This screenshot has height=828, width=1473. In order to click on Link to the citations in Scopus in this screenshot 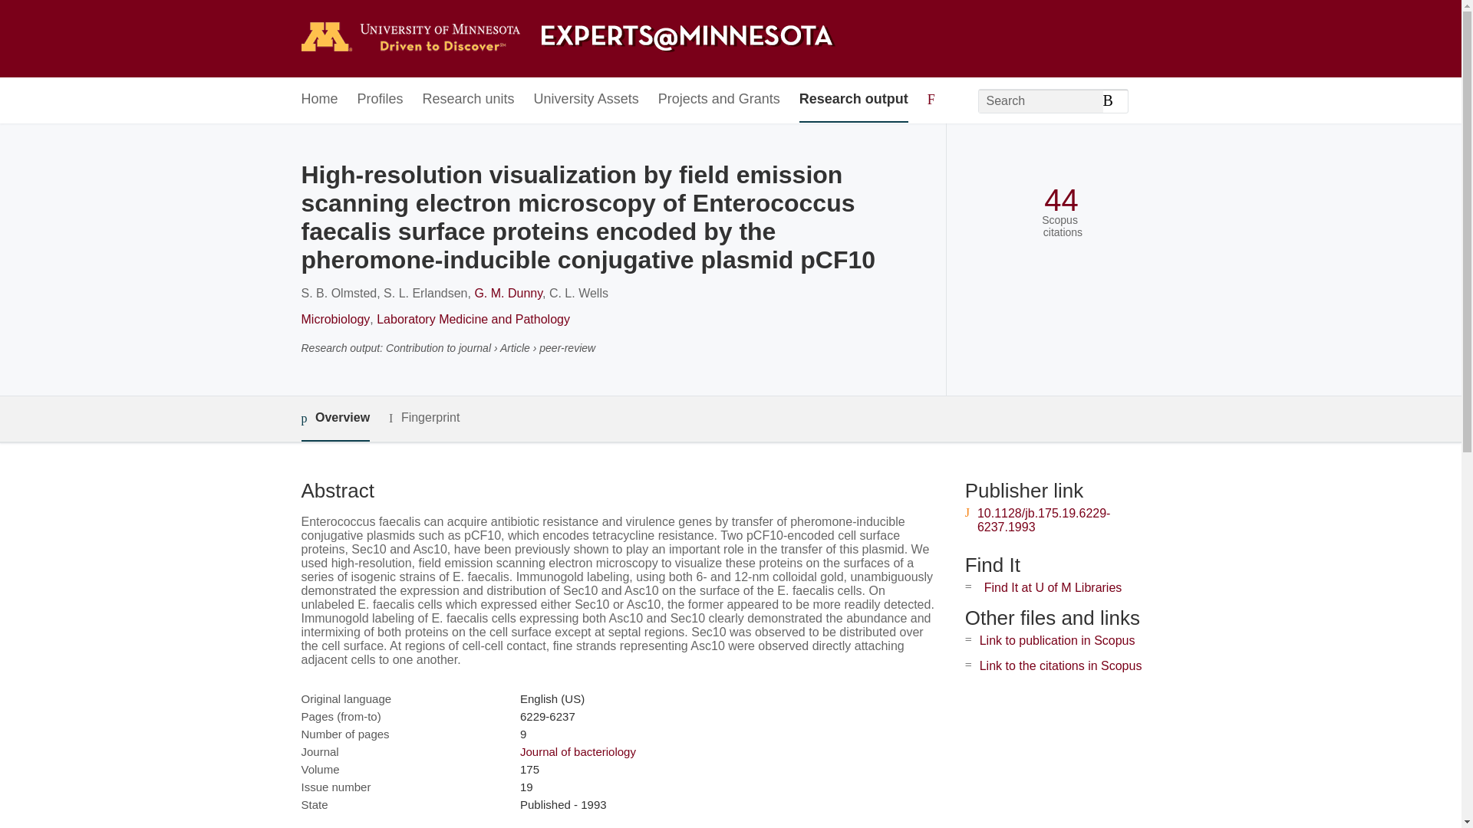, I will do `click(1060, 665)`.